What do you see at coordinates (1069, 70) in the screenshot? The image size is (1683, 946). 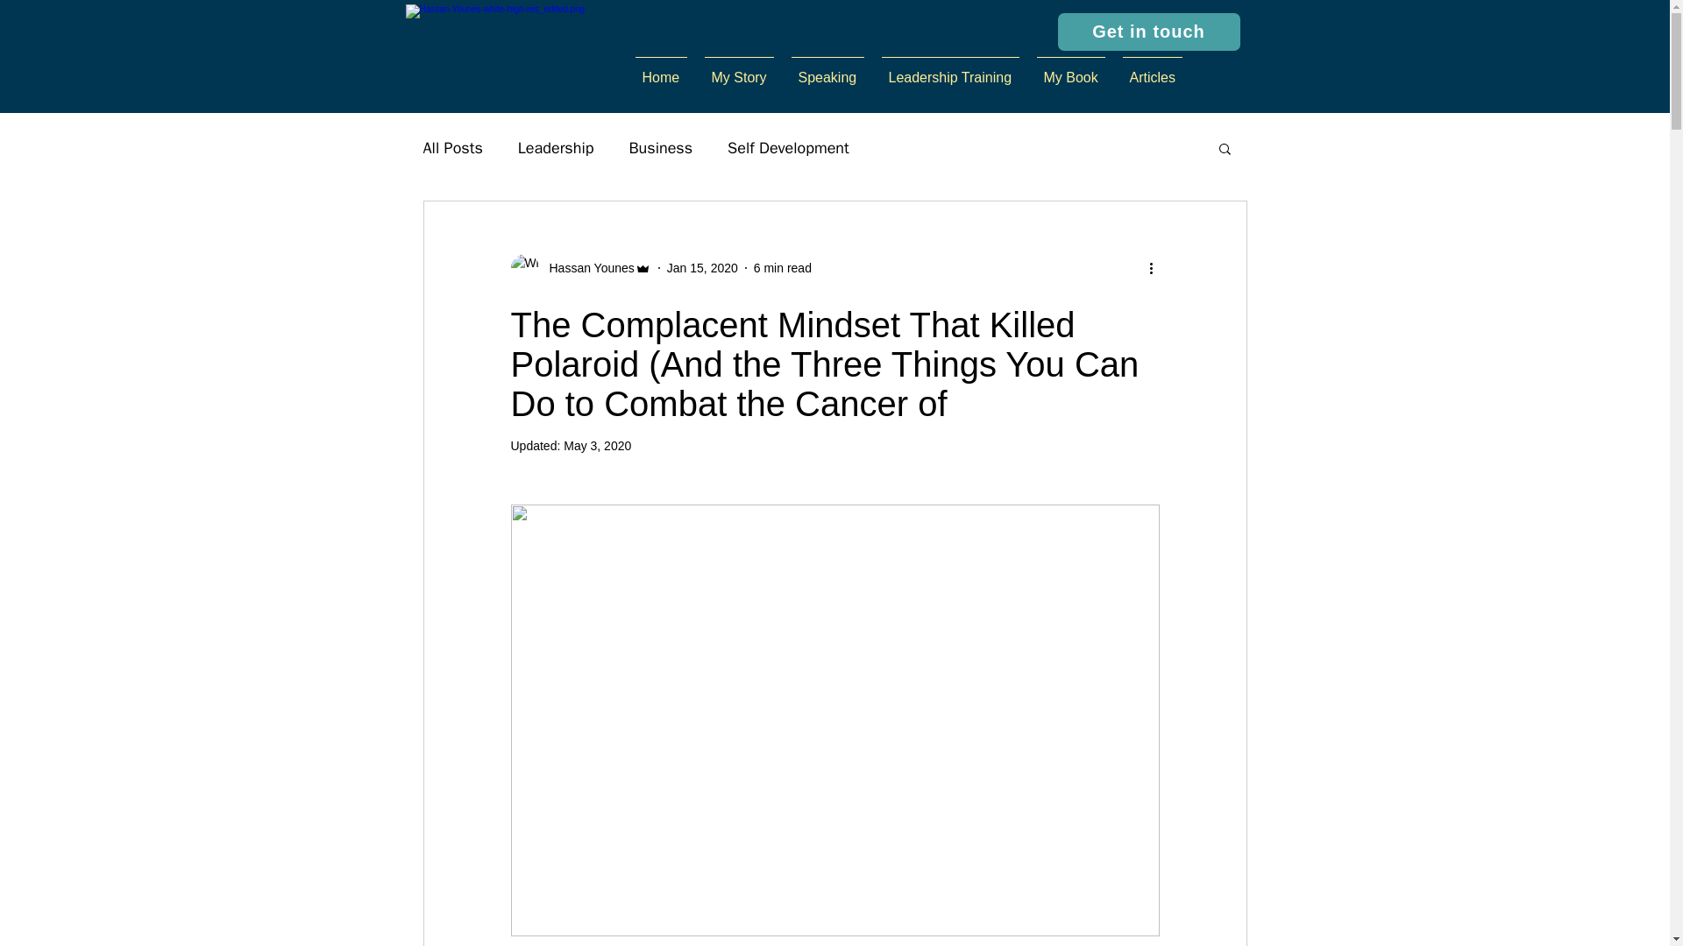 I see `My Book` at bounding box center [1069, 70].